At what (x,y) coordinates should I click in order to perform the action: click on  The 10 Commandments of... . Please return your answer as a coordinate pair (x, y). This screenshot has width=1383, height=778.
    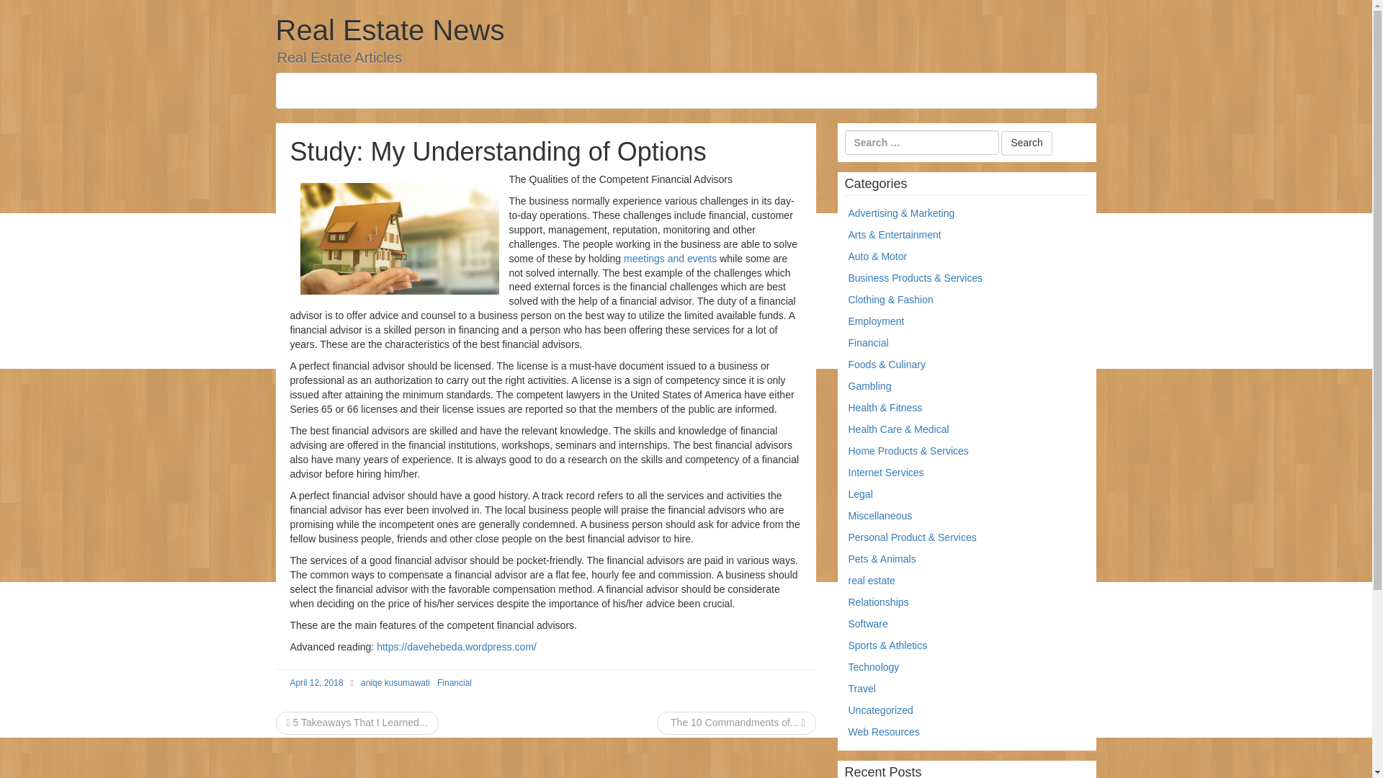
    Looking at the image, I should click on (736, 722).